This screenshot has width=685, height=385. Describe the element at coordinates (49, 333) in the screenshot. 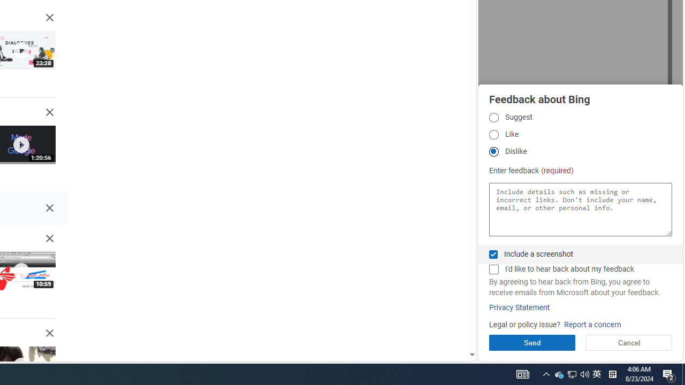

I see `Class: TjcpUd NMm5M` at that location.